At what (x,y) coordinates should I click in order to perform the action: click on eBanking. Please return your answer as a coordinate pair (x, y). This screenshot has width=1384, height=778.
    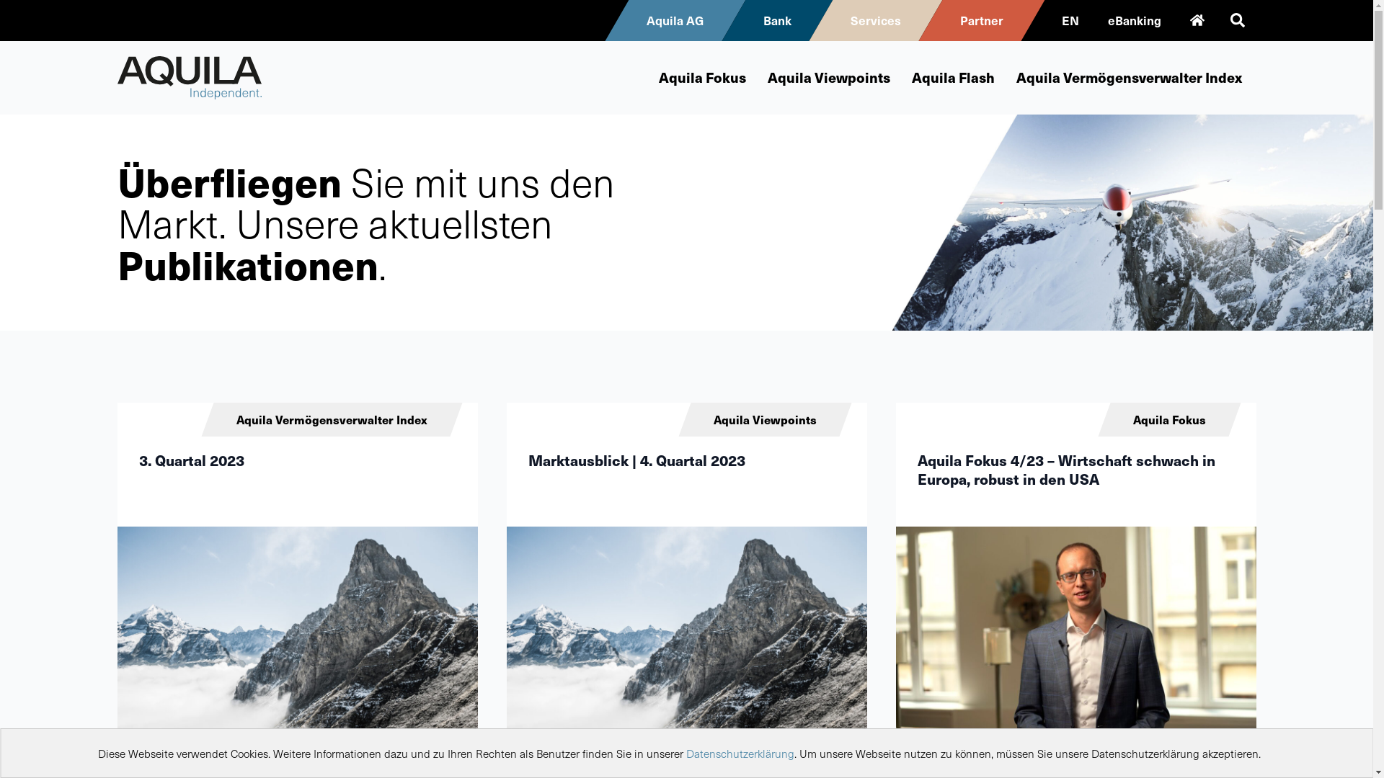
    Looking at the image, I should click on (1134, 20).